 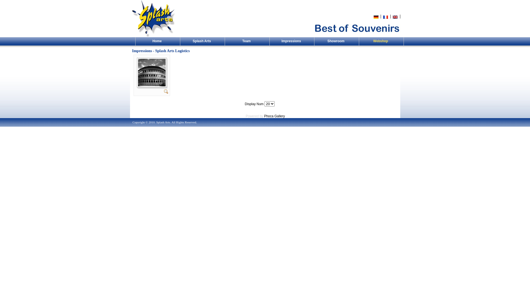 I want to click on French (Fr), so click(x=386, y=17).